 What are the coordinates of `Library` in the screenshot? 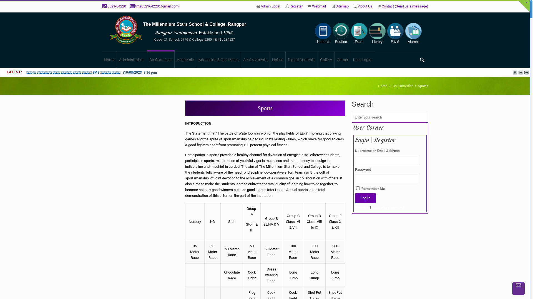 It's located at (377, 33).